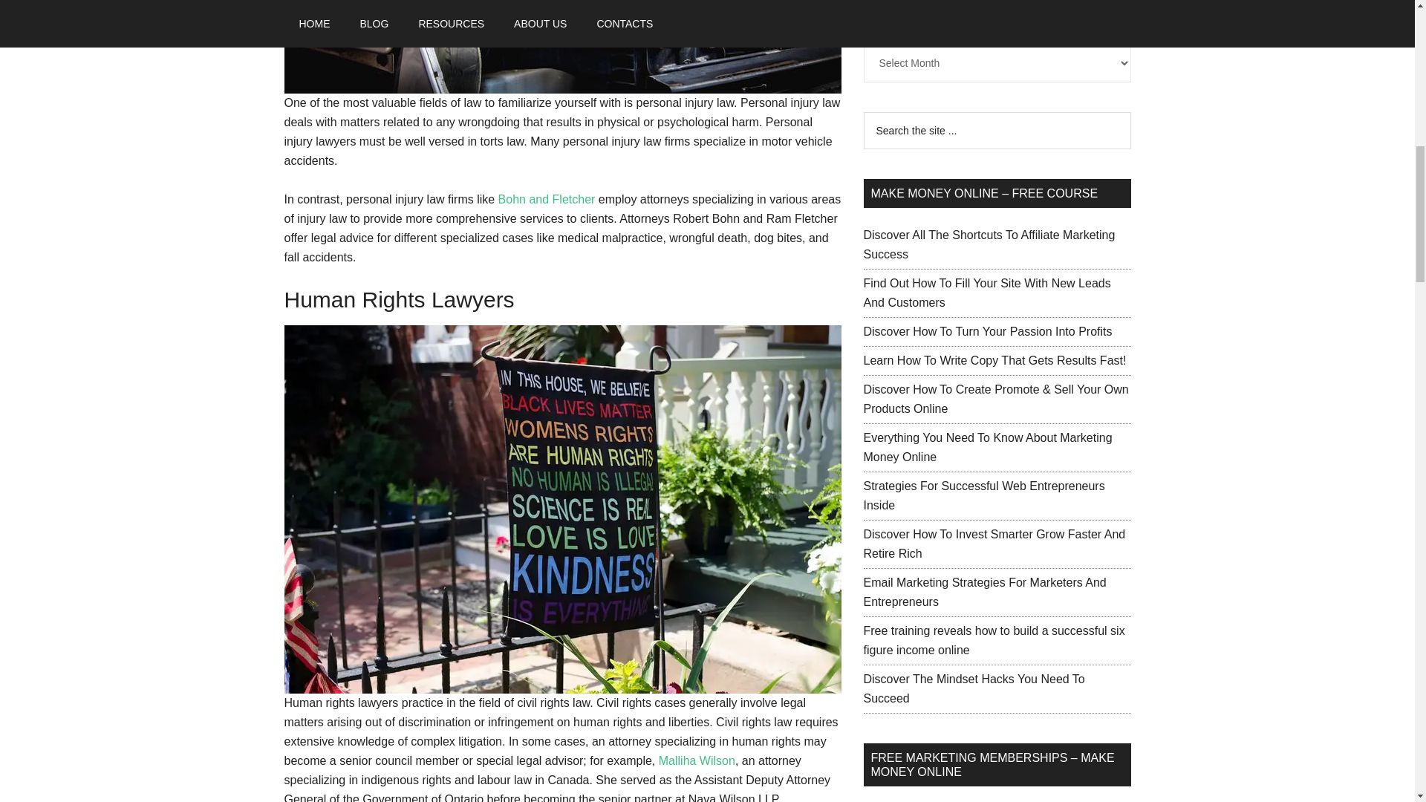  What do you see at coordinates (697, 760) in the screenshot?
I see `Malliha Wilson` at bounding box center [697, 760].